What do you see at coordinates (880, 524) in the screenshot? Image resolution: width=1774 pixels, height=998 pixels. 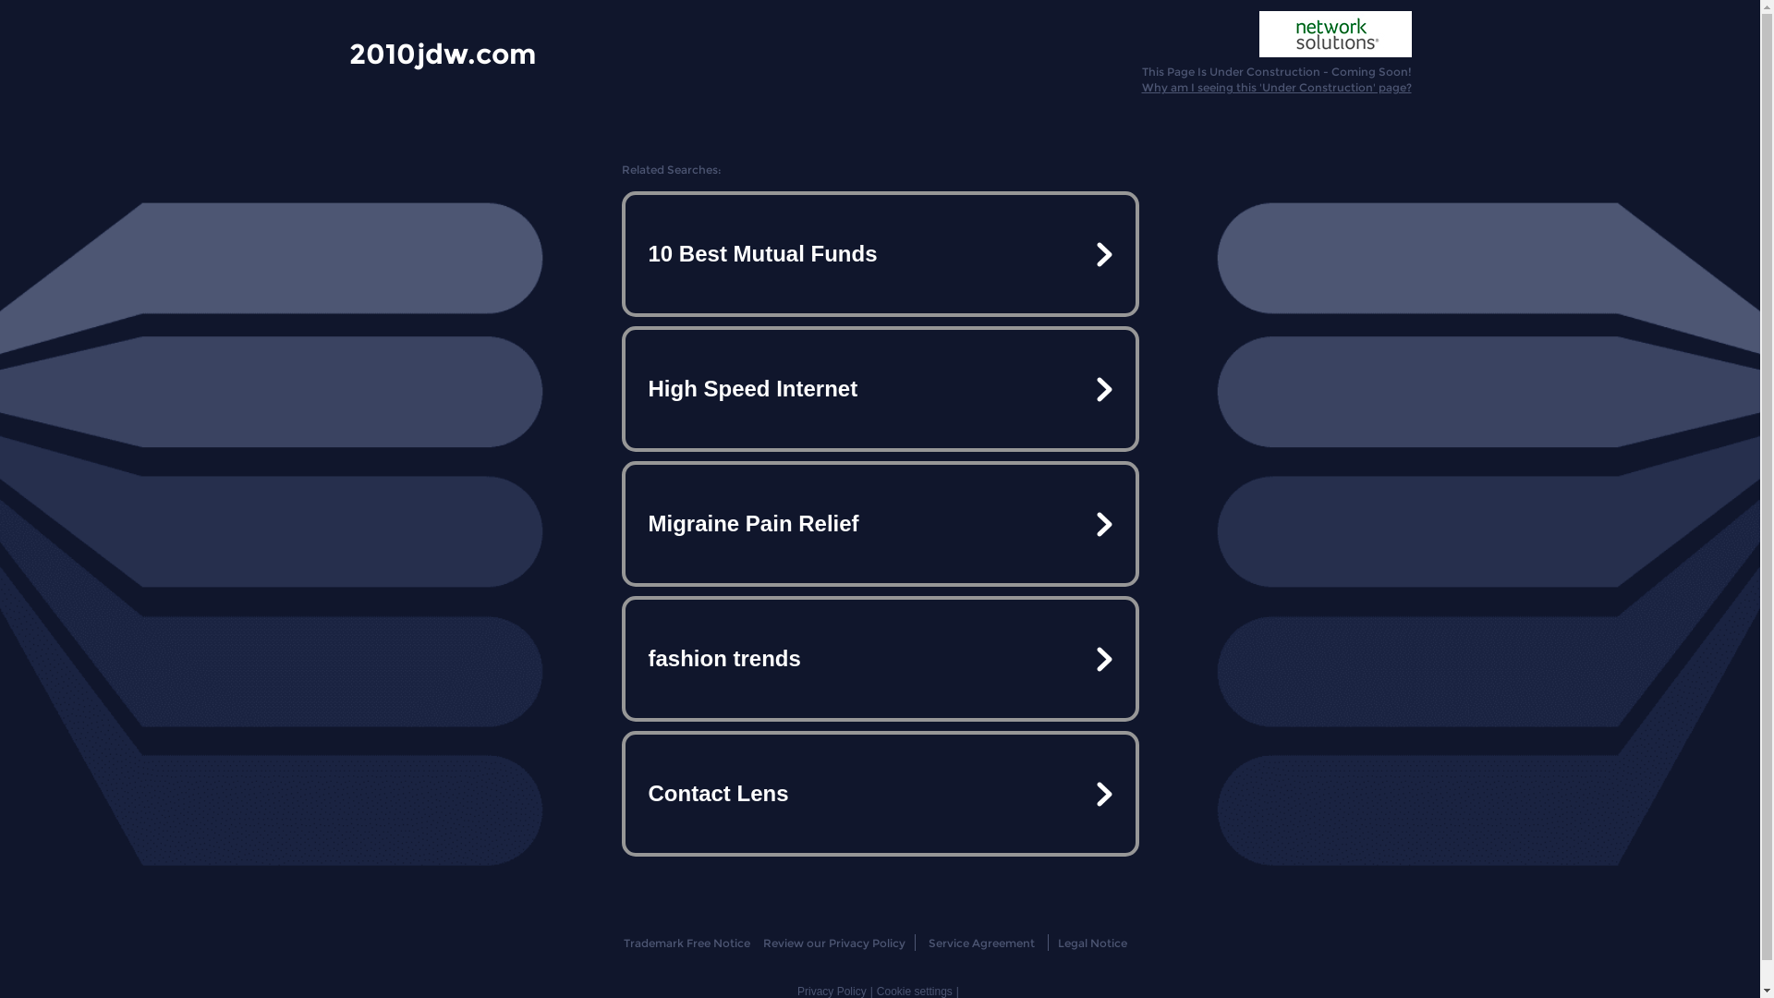 I see `Migraine Pain Relief` at bounding box center [880, 524].